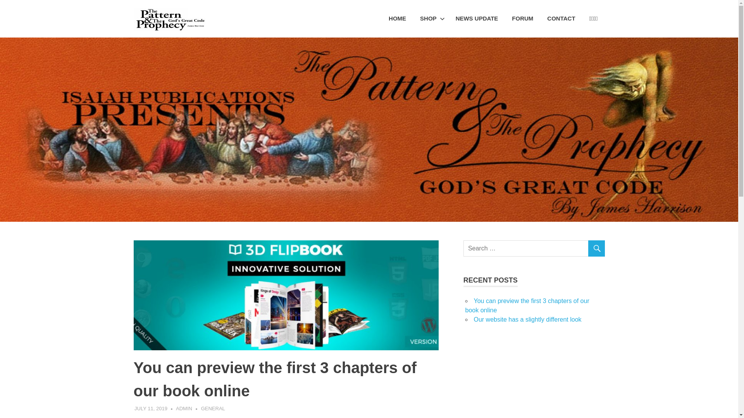 The width and height of the screenshot is (744, 418). Describe the element at coordinates (398, 19) in the screenshot. I see `HOME` at that location.